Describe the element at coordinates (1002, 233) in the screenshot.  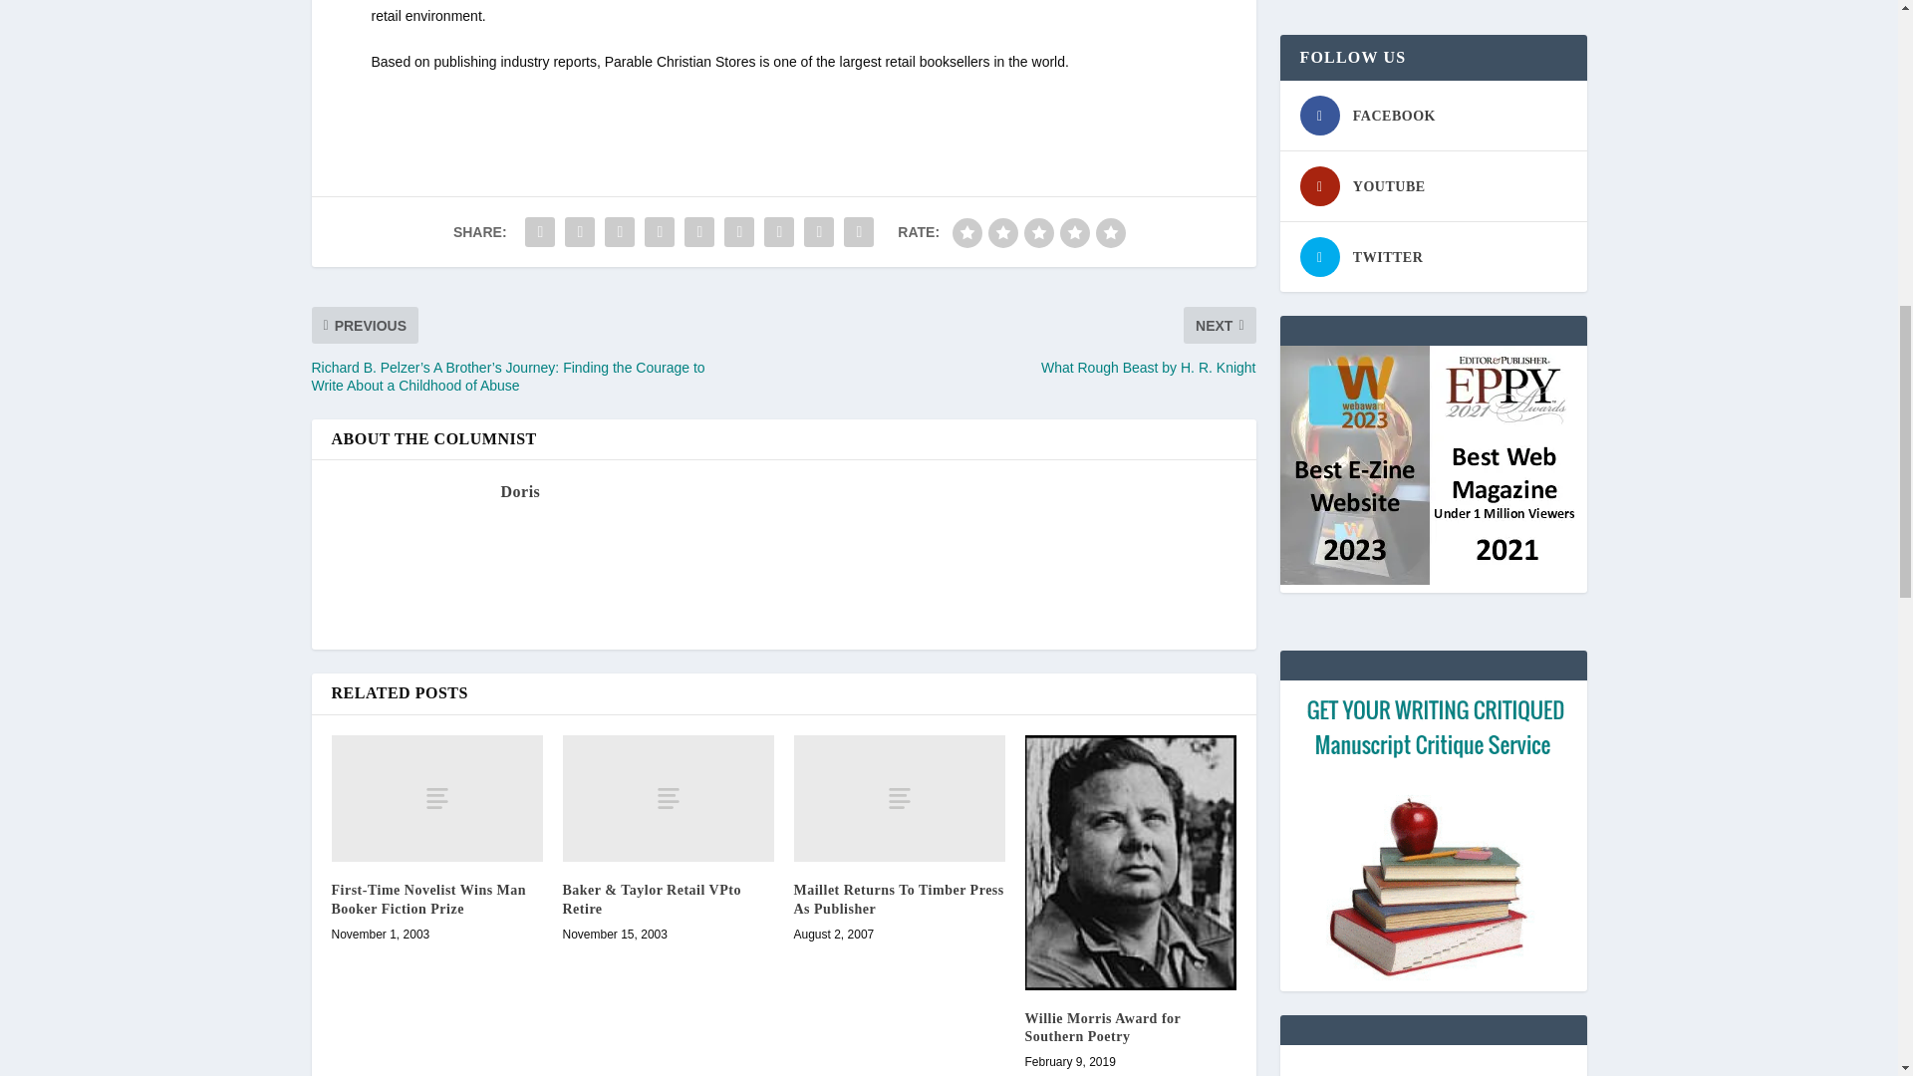
I see `poor` at that location.